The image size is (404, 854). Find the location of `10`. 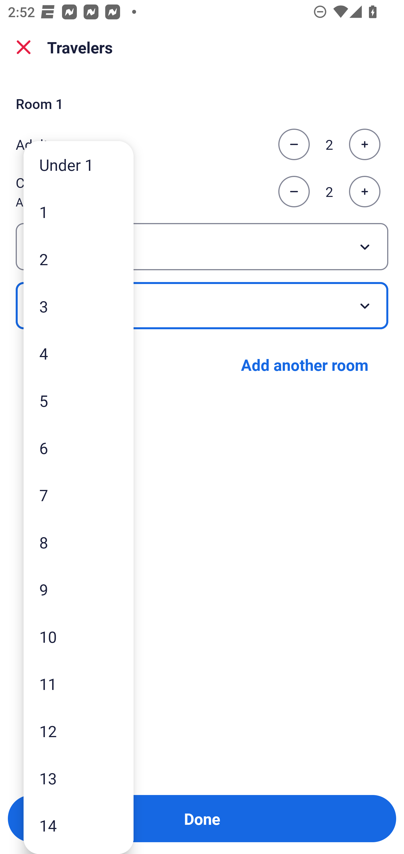

10 is located at coordinates (79, 637).